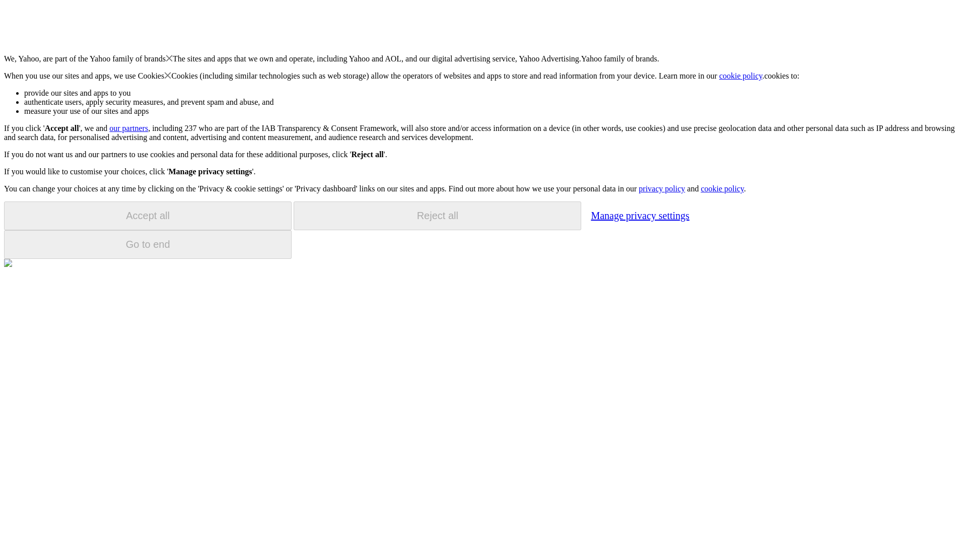  What do you see at coordinates (128, 128) in the screenshot?
I see `our partners` at bounding box center [128, 128].